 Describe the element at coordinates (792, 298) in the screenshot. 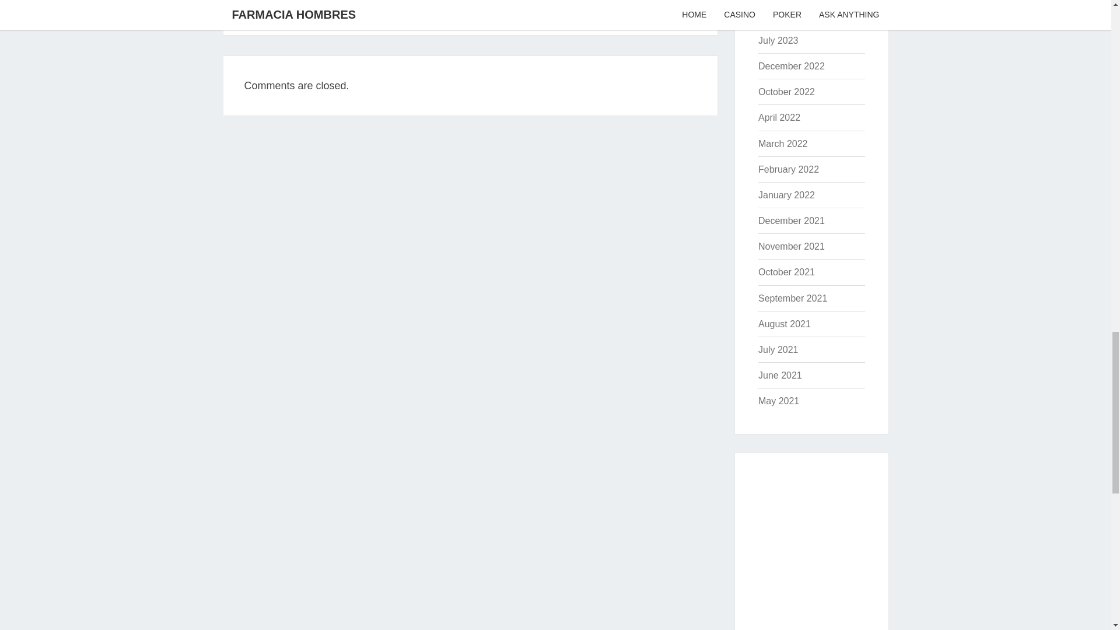

I see `September 2021` at that location.